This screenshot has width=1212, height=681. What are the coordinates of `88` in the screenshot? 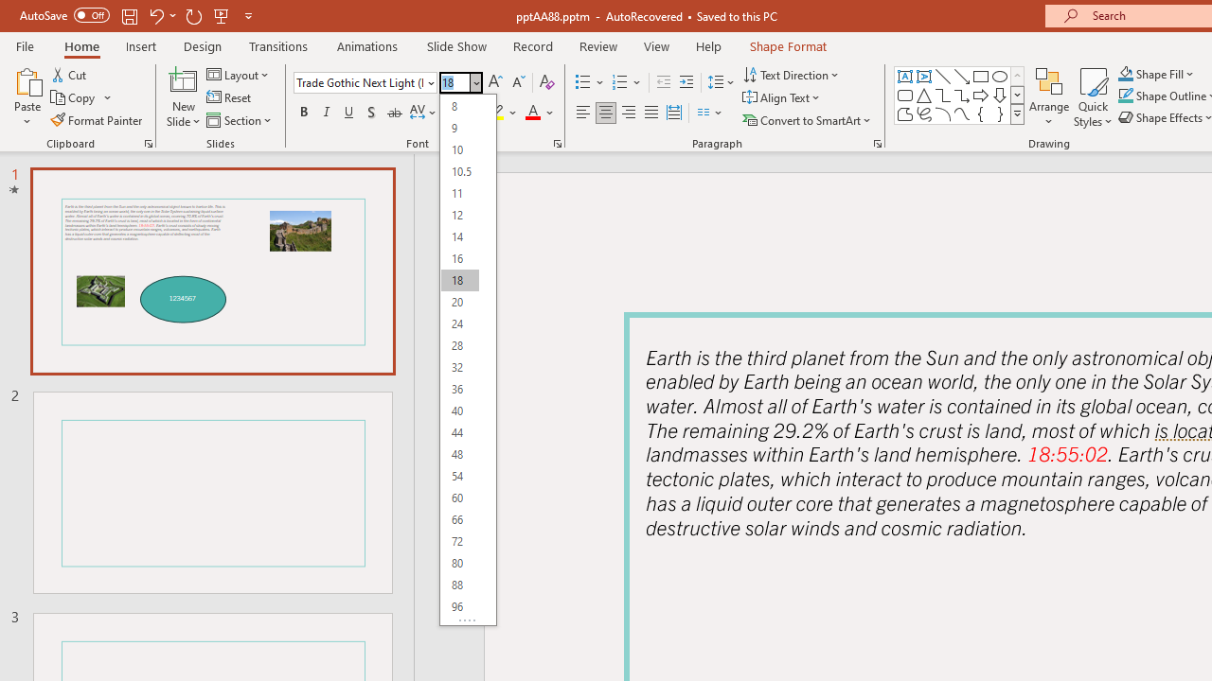 It's located at (459, 585).